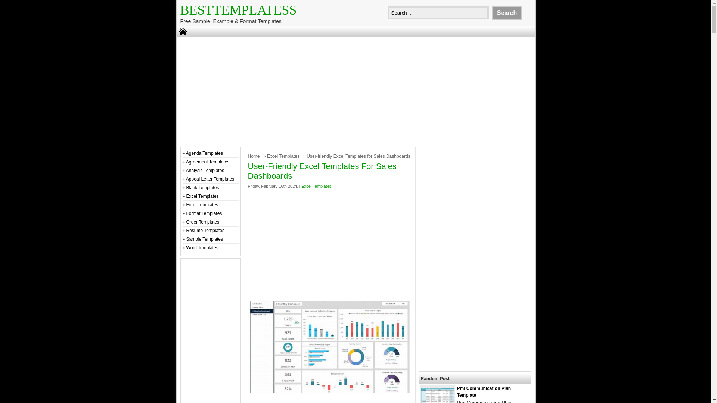 Image resolution: width=717 pixels, height=403 pixels. What do you see at coordinates (255, 156) in the screenshot?
I see `Home` at bounding box center [255, 156].